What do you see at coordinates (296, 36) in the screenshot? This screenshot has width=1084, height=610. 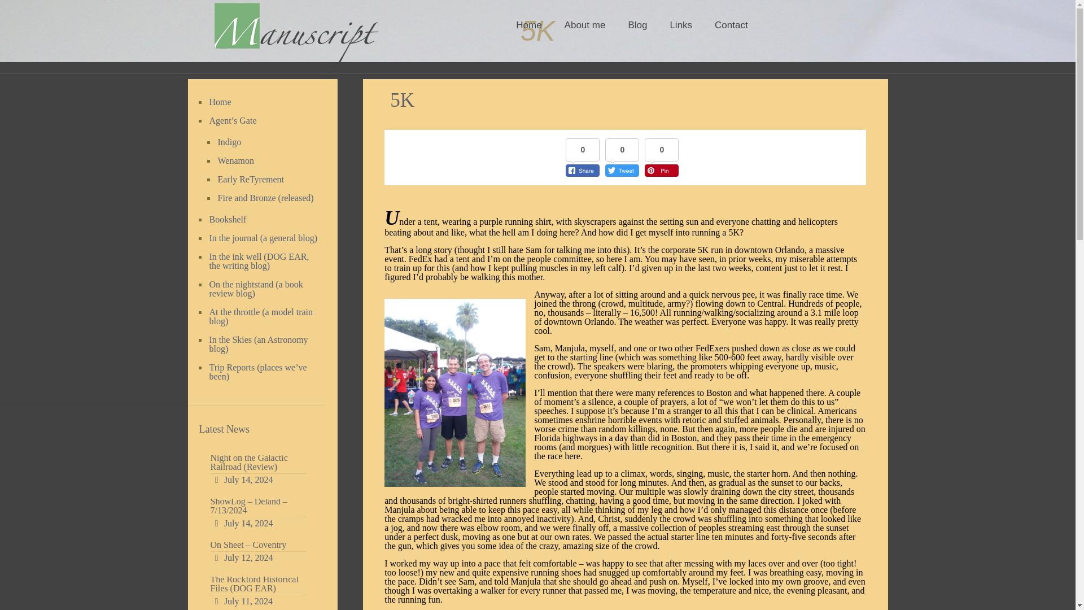 I see `Robert Raymond's Blogtorium` at bounding box center [296, 36].